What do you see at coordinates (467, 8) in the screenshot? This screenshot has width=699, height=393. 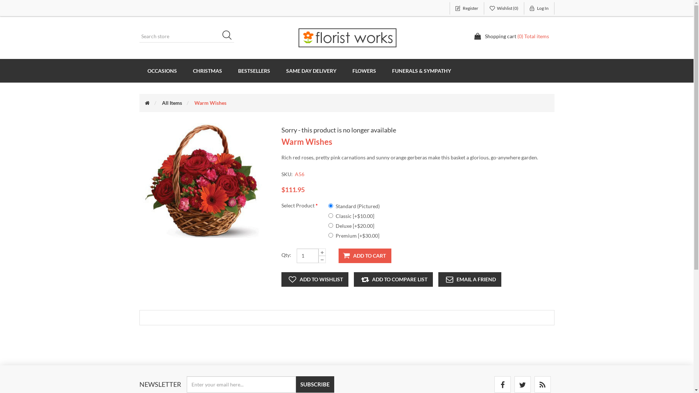 I see `Register` at bounding box center [467, 8].